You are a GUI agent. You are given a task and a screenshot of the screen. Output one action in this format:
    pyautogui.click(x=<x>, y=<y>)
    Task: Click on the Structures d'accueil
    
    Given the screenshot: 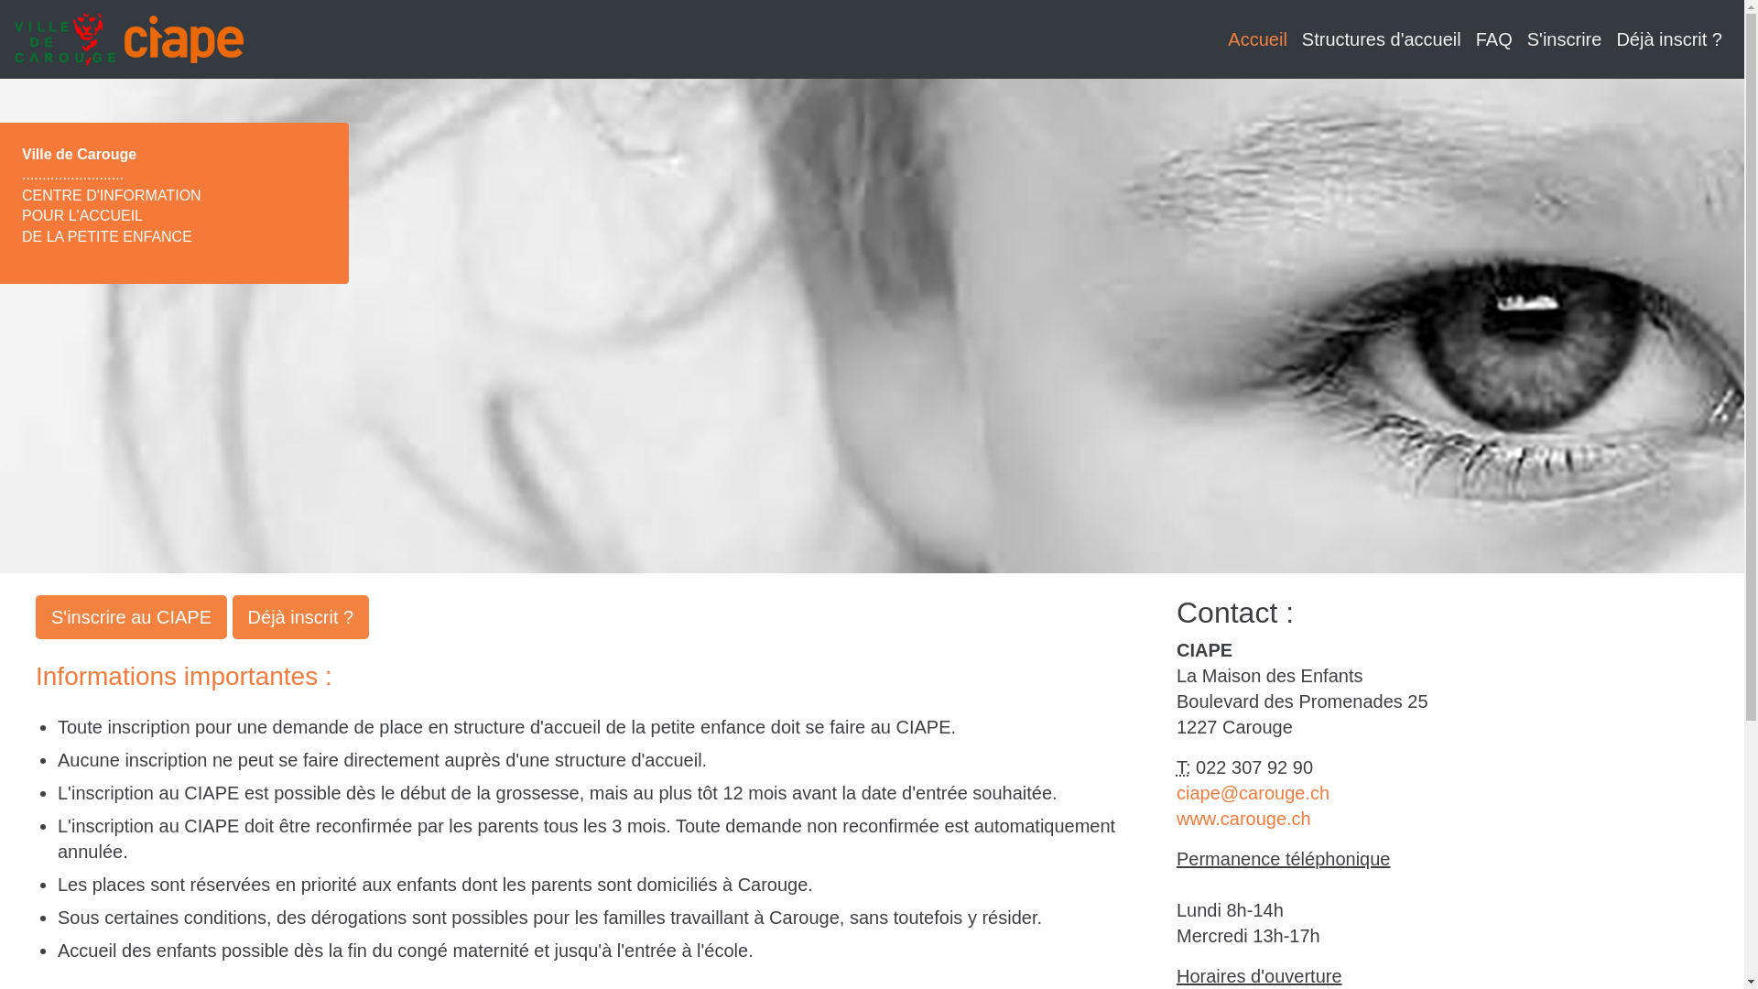 What is the action you would take?
    pyautogui.click(x=1382, y=39)
    